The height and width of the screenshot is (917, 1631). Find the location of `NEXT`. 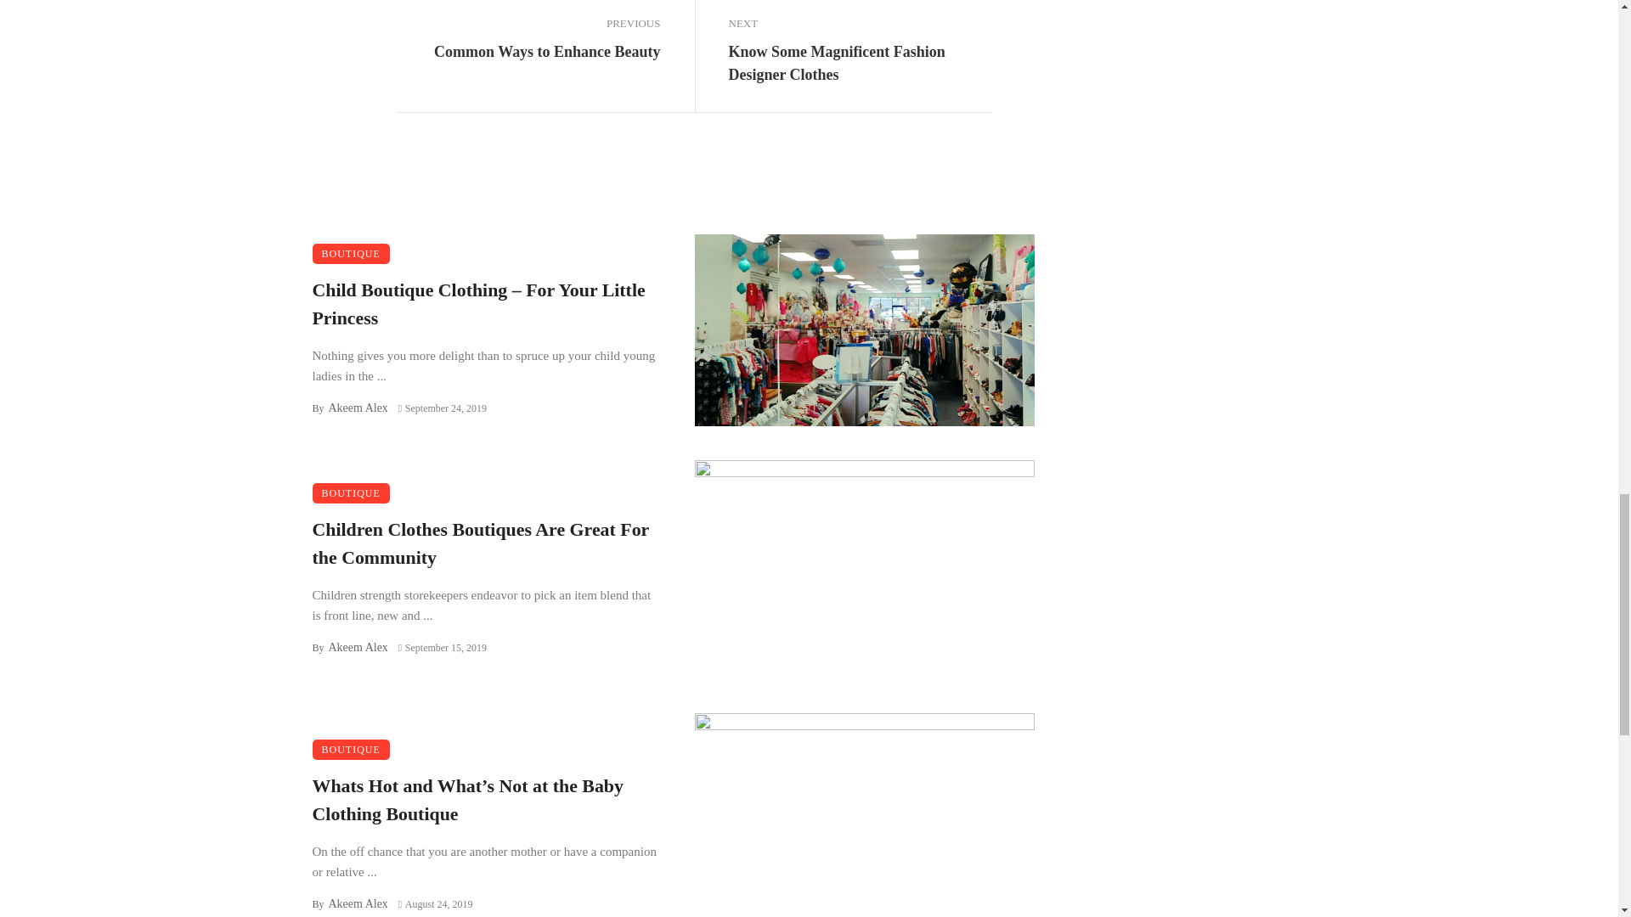

NEXT is located at coordinates (860, 24).